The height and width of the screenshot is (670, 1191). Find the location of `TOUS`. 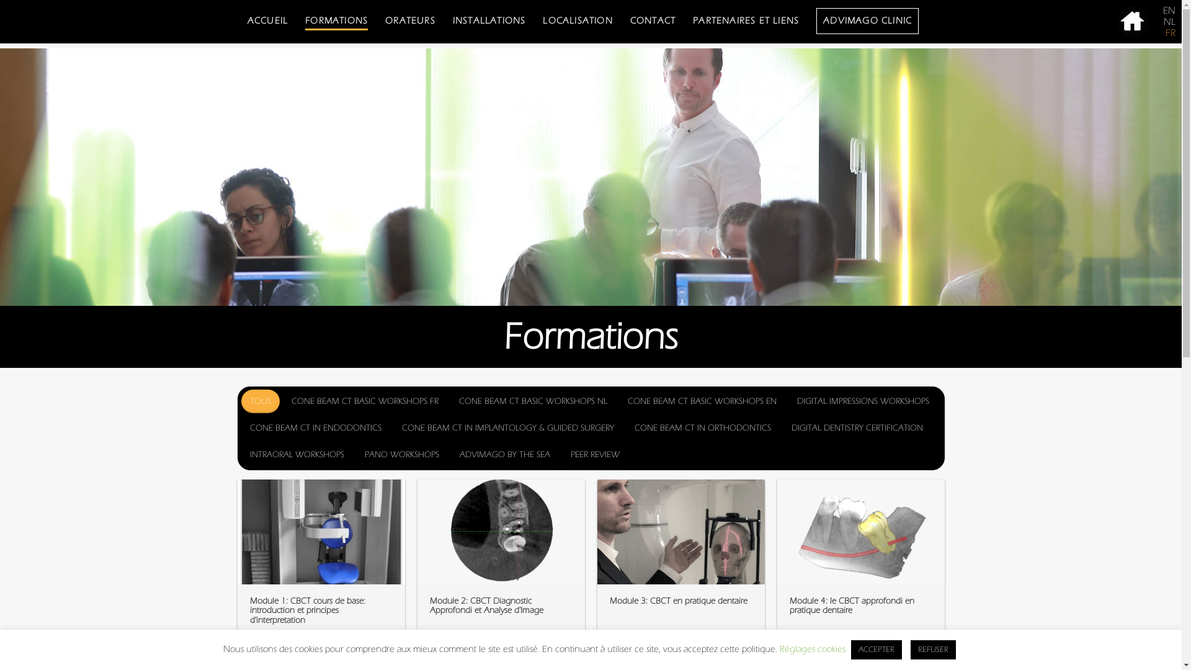

TOUS is located at coordinates (260, 401).